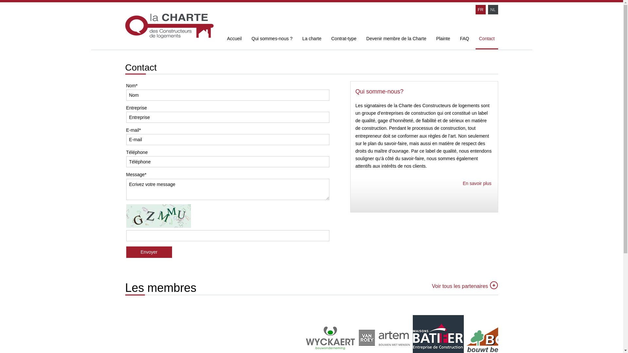 The height and width of the screenshot is (353, 628). I want to click on FR, so click(481, 10).